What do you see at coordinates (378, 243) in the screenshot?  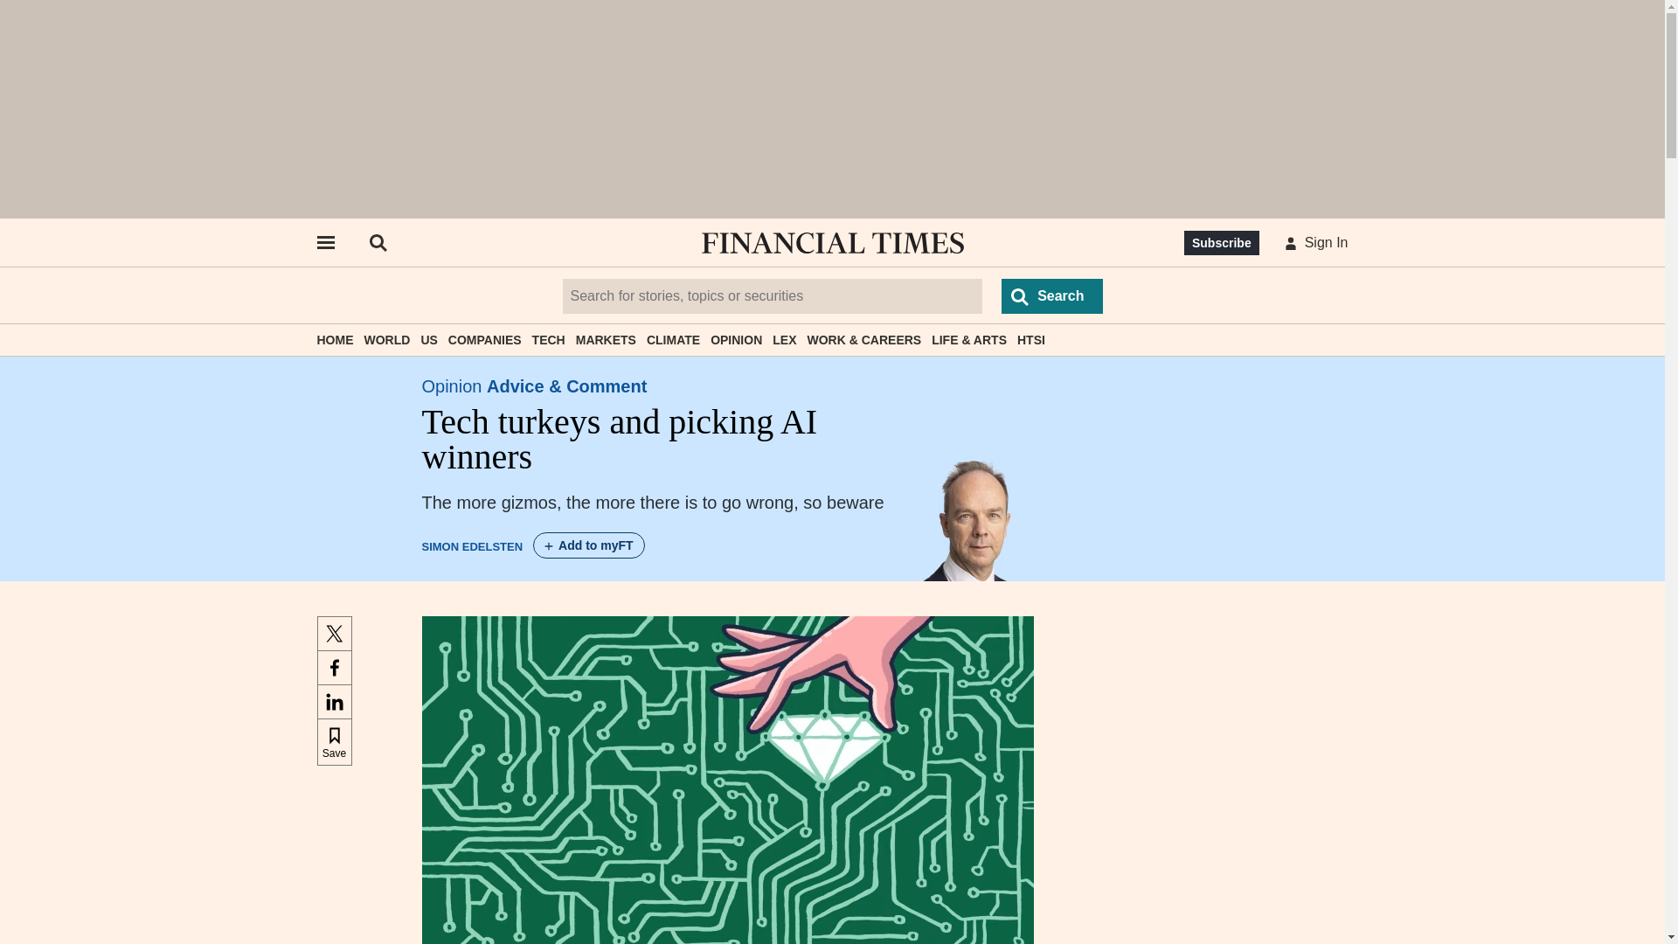 I see `Open search bar` at bounding box center [378, 243].